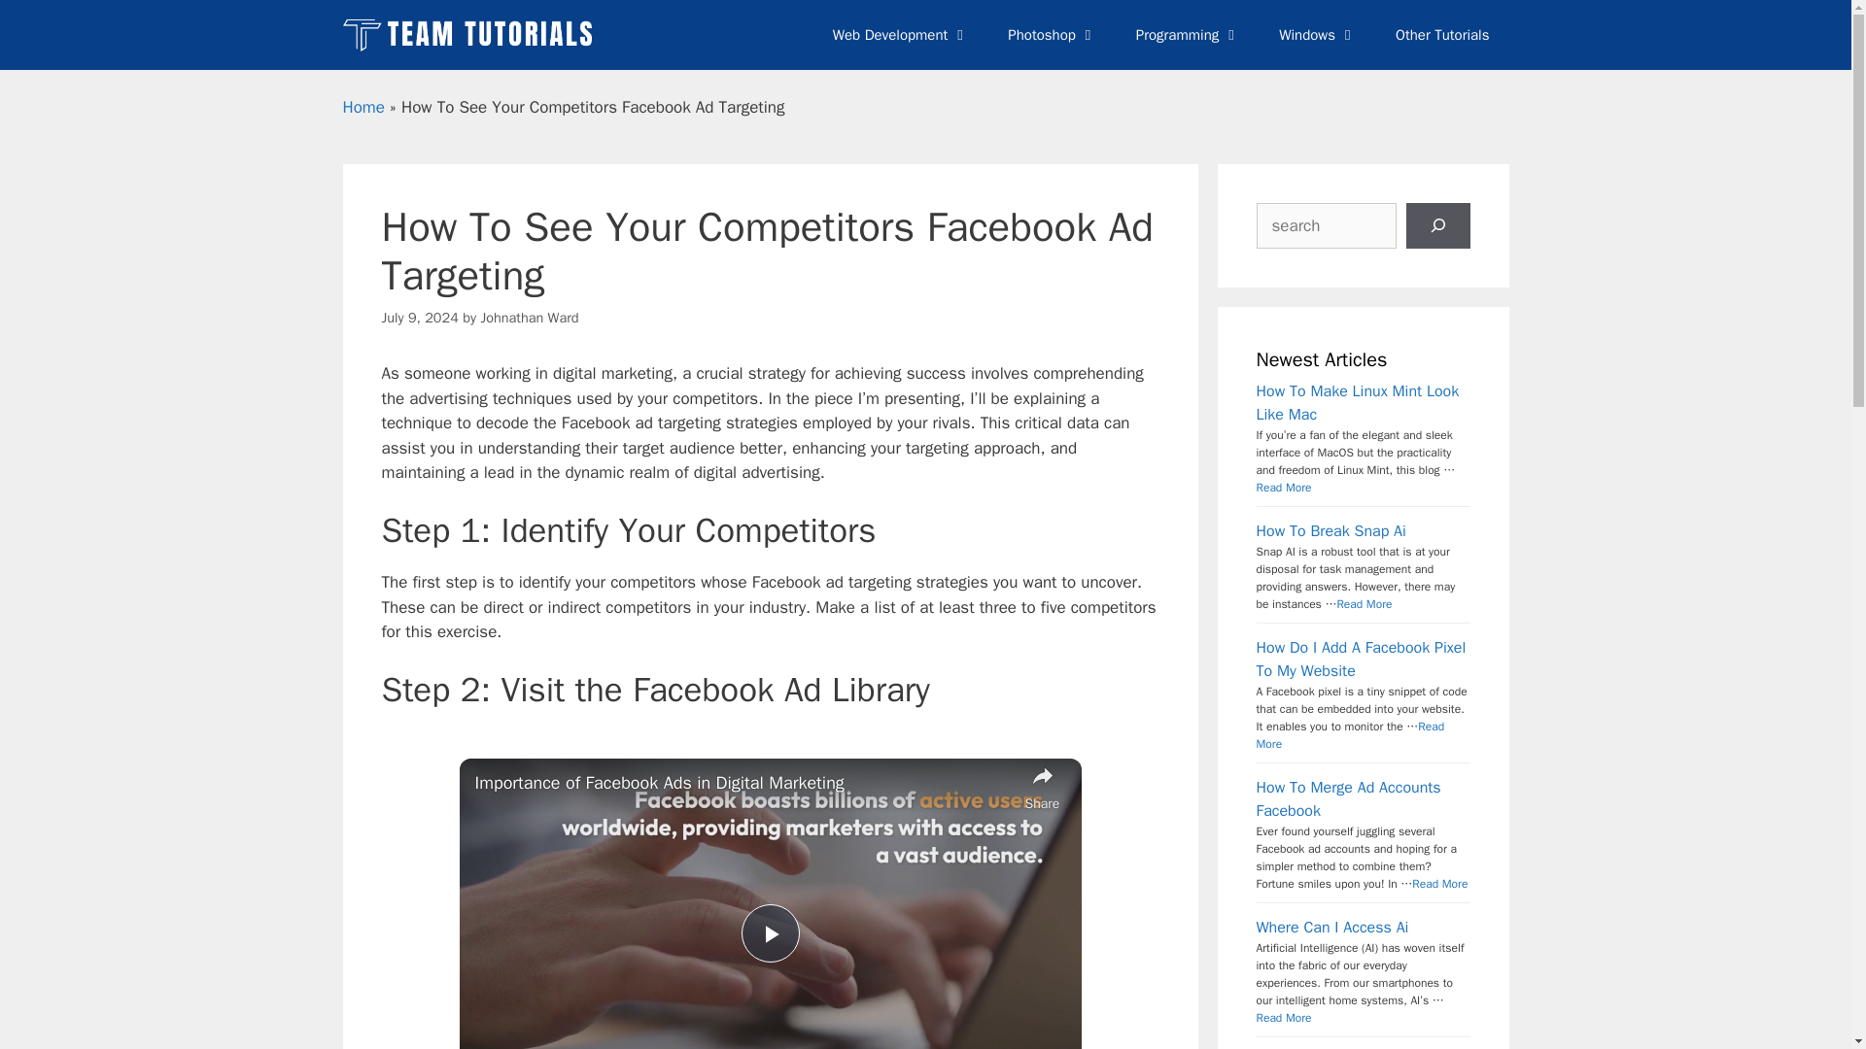 The height and width of the screenshot is (1049, 1866). What do you see at coordinates (1052, 35) in the screenshot?
I see `Photoshop` at bounding box center [1052, 35].